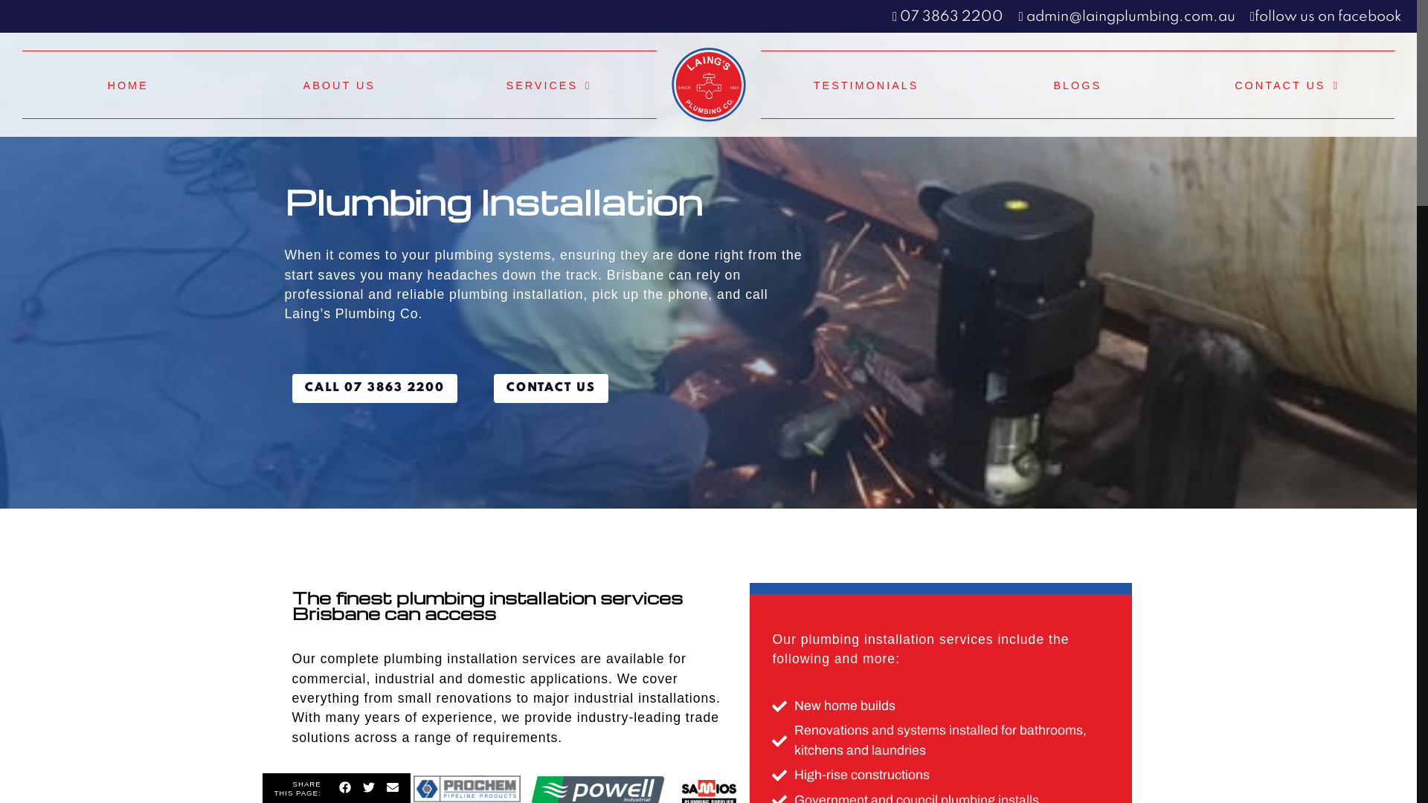  I want to click on HOME, so click(128, 85).